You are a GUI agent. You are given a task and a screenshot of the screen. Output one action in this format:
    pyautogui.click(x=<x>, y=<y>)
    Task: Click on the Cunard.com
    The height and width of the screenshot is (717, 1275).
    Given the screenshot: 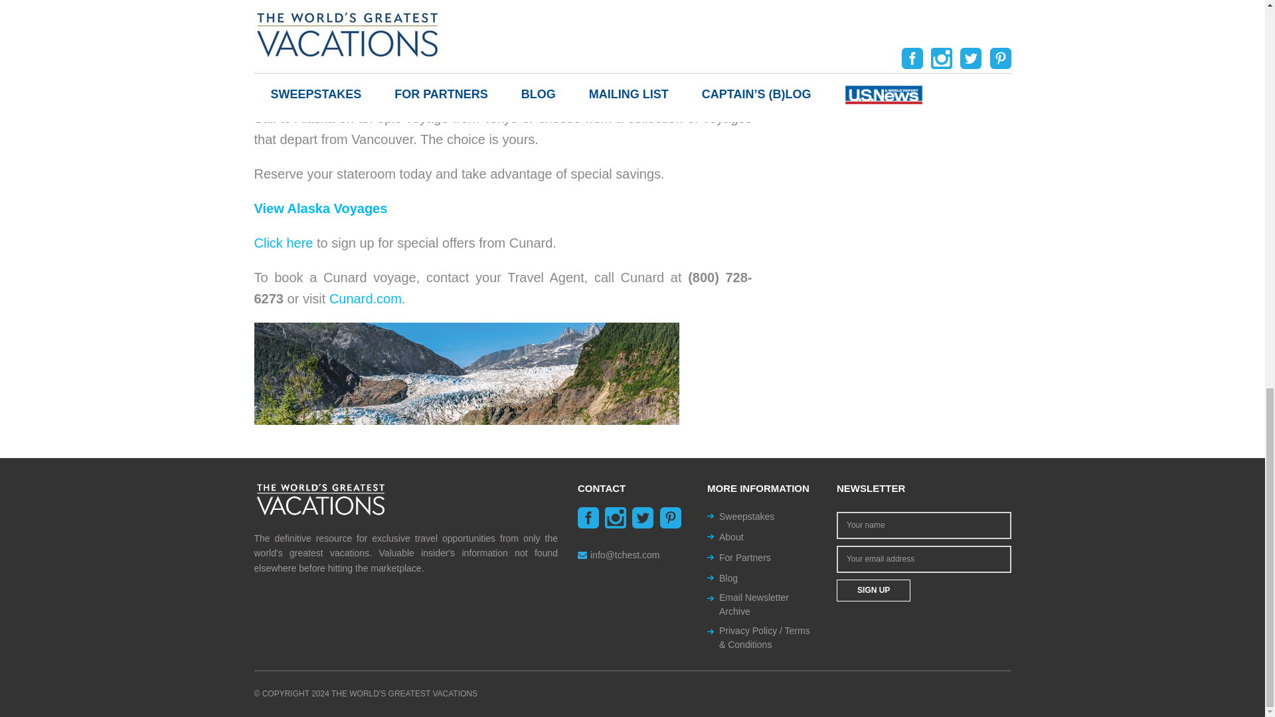 What is the action you would take?
    pyautogui.click(x=365, y=299)
    